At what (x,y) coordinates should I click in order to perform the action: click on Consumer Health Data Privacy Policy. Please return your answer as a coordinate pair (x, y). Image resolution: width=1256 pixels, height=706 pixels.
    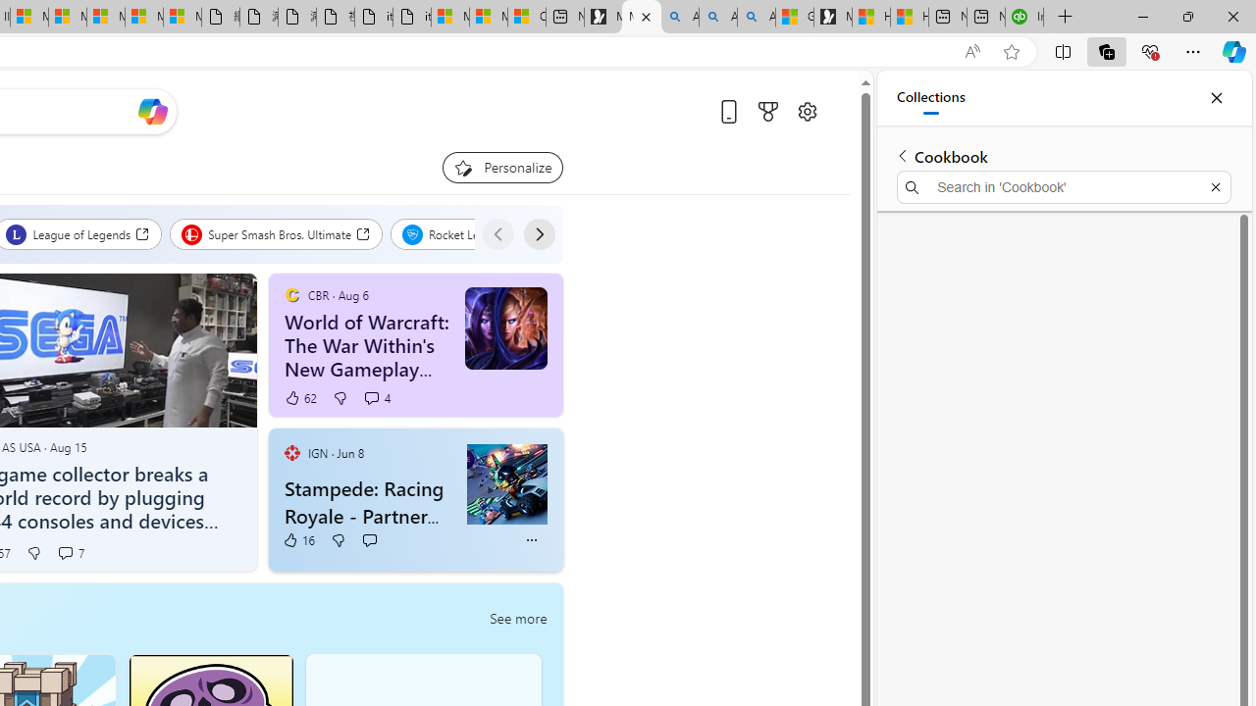
    Looking at the image, I should click on (526, 18).